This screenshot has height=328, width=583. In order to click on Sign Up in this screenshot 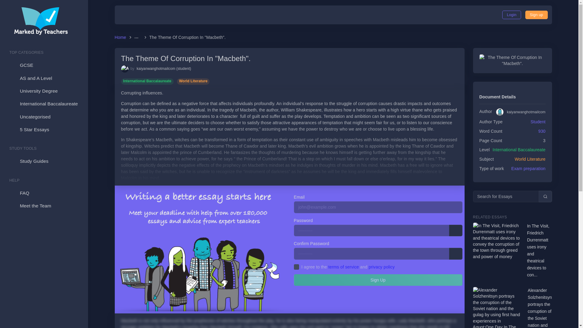, I will do `click(536, 15)`.